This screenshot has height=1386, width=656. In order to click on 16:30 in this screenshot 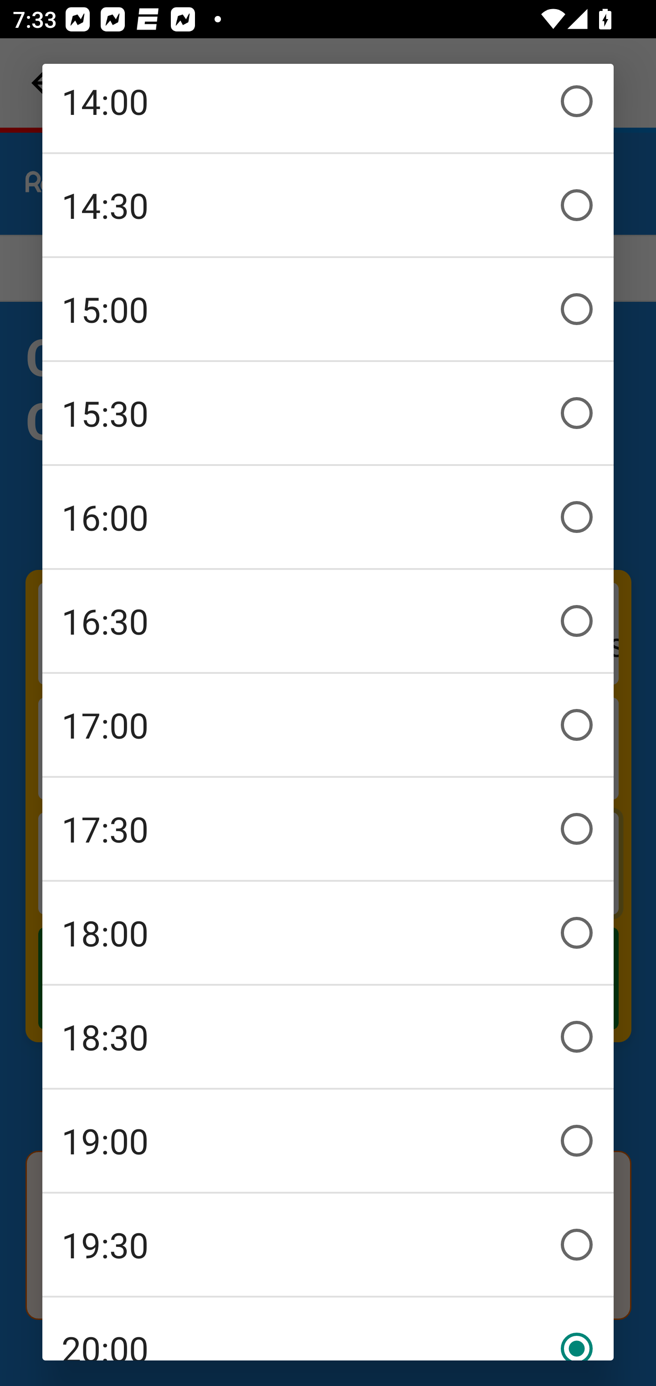, I will do `click(328, 621)`.